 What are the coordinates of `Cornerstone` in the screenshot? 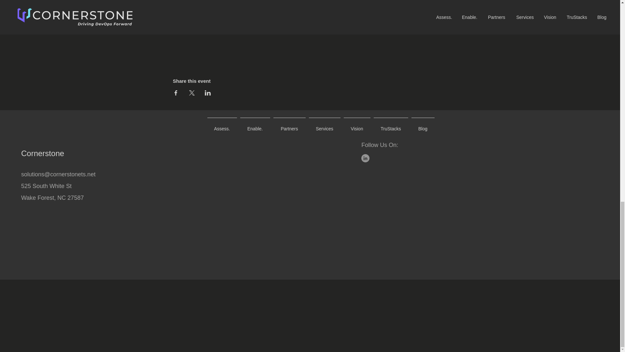 It's located at (43, 153).